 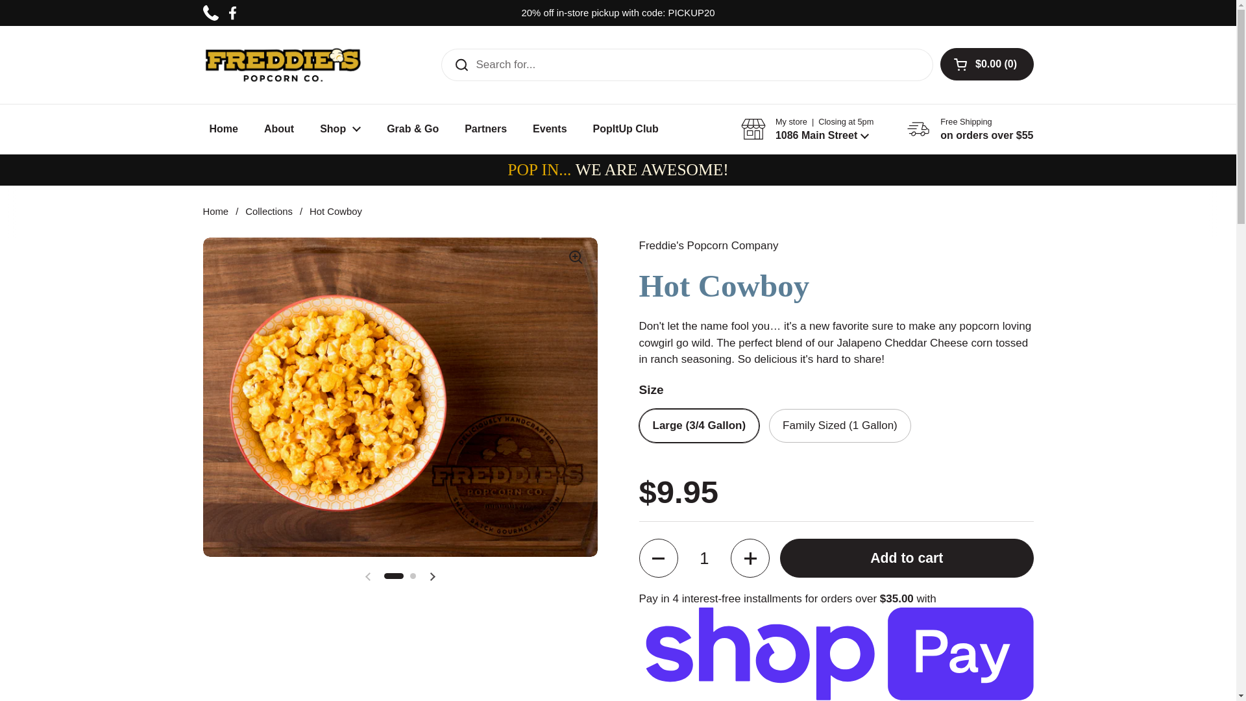 What do you see at coordinates (223, 129) in the screenshot?
I see `Home` at bounding box center [223, 129].